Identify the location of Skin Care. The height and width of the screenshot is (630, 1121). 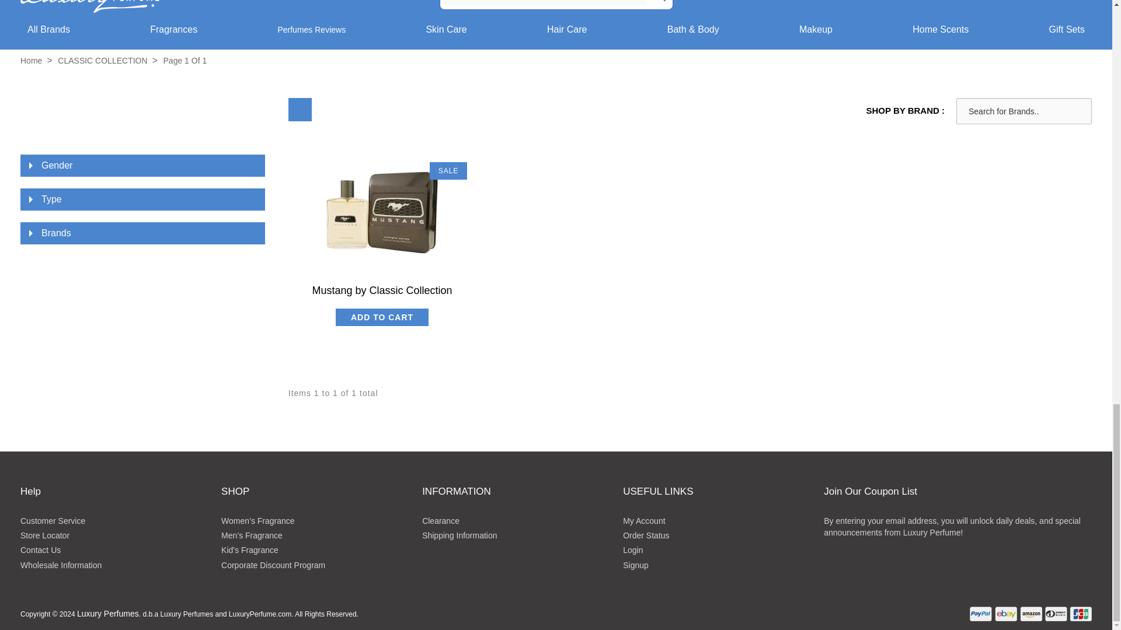
(446, 29).